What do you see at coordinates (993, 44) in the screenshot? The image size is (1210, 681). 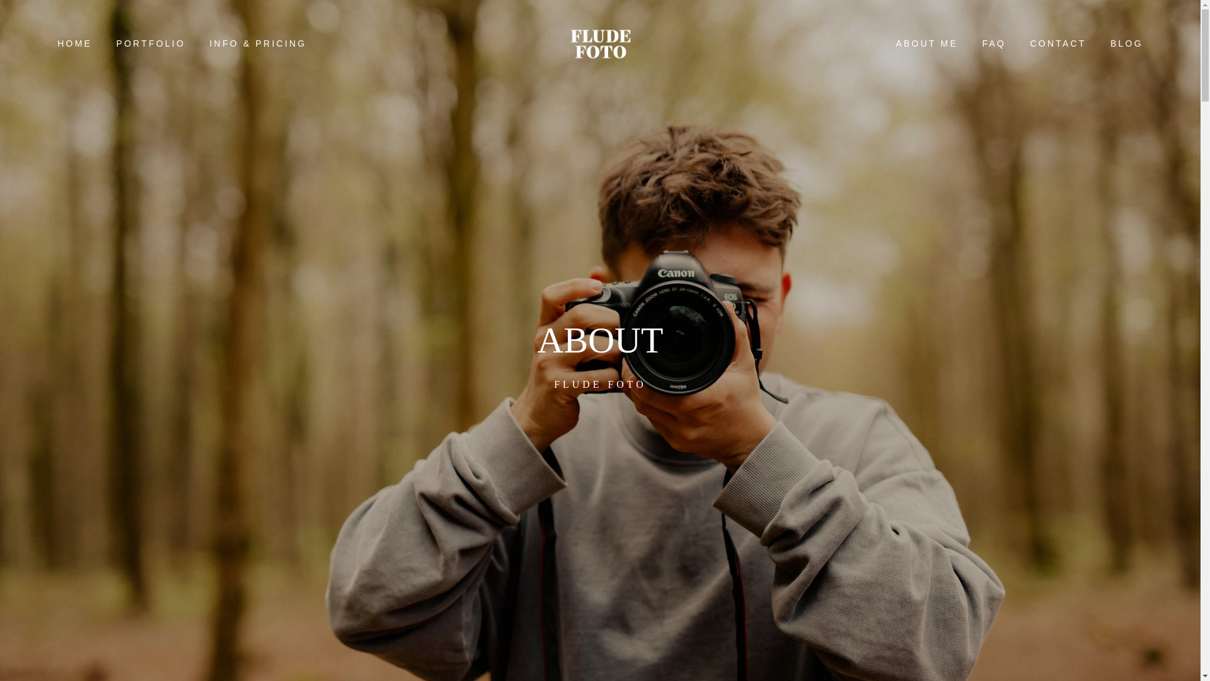 I see `FAQ` at bounding box center [993, 44].